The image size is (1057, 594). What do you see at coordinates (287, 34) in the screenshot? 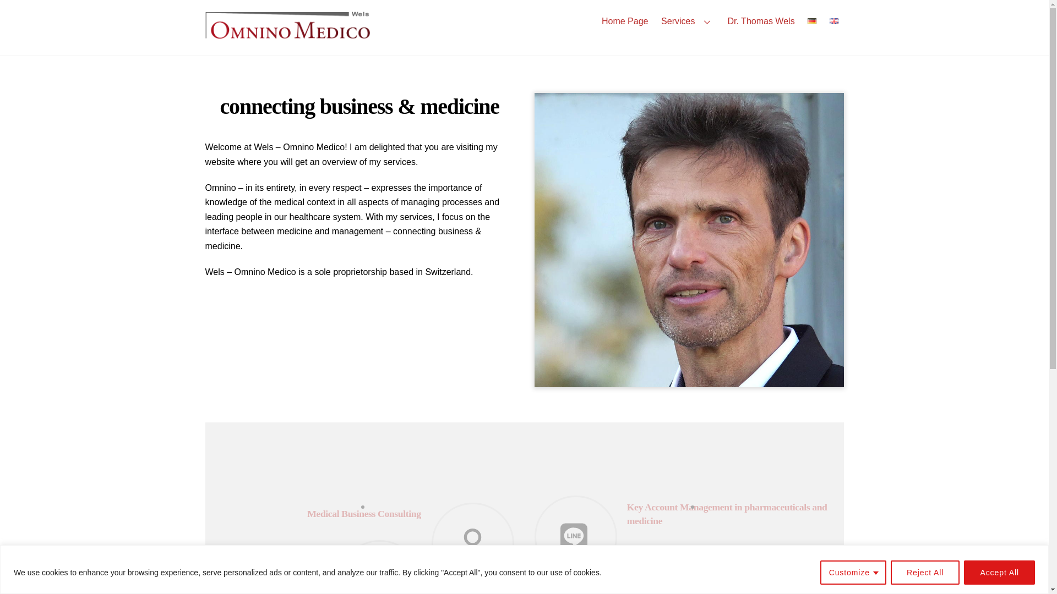
I see `Home Page` at bounding box center [287, 34].